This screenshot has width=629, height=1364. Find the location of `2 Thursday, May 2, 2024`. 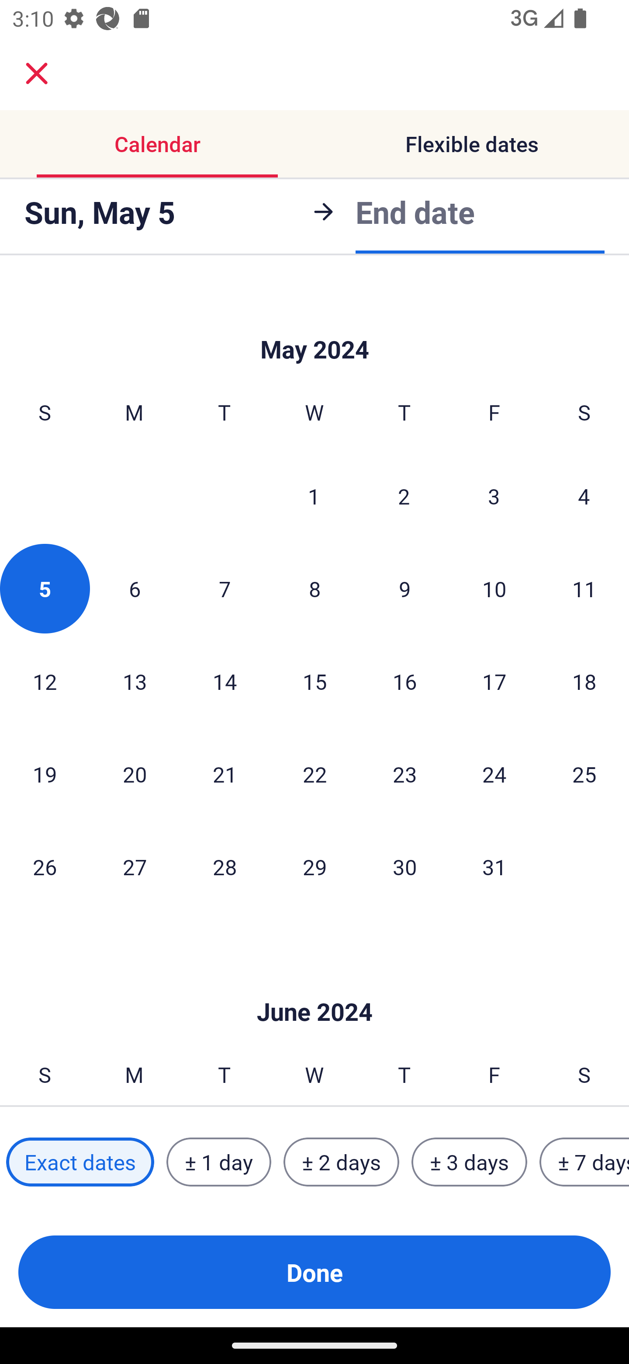

2 Thursday, May 2, 2024 is located at coordinates (404, 496).